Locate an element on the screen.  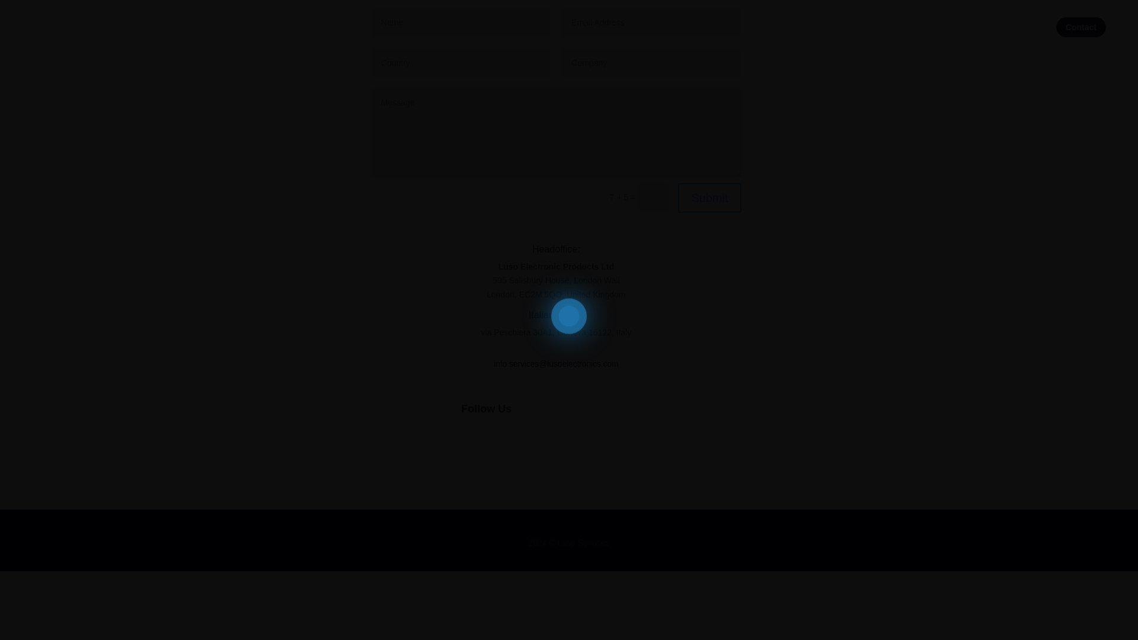
Follow on X is located at coordinates (556, 447).